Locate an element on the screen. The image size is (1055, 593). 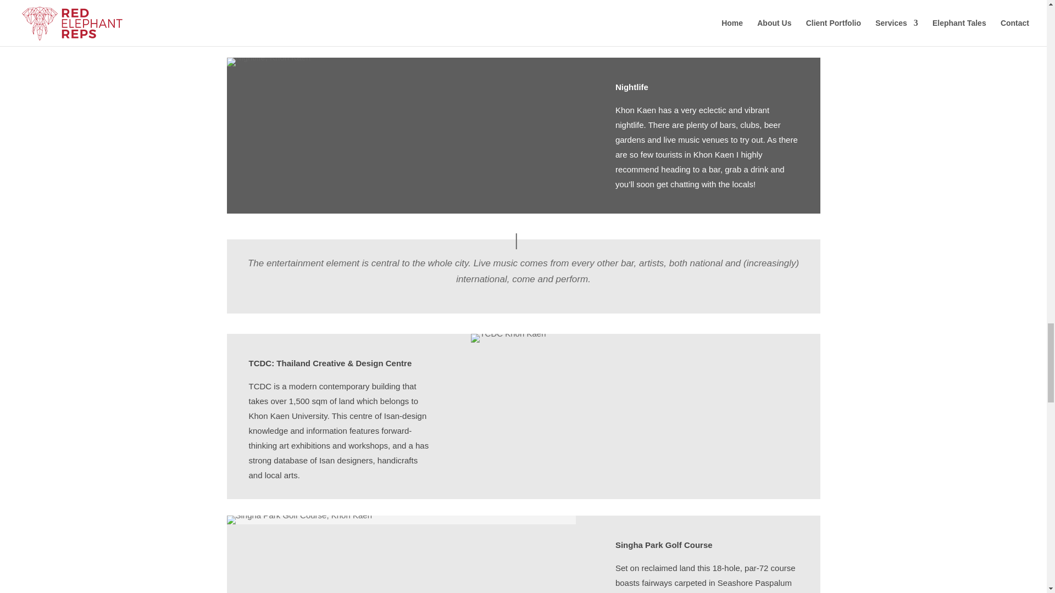
Krua Supanniga, Khon Kaen is located at coordinates (487, 38).